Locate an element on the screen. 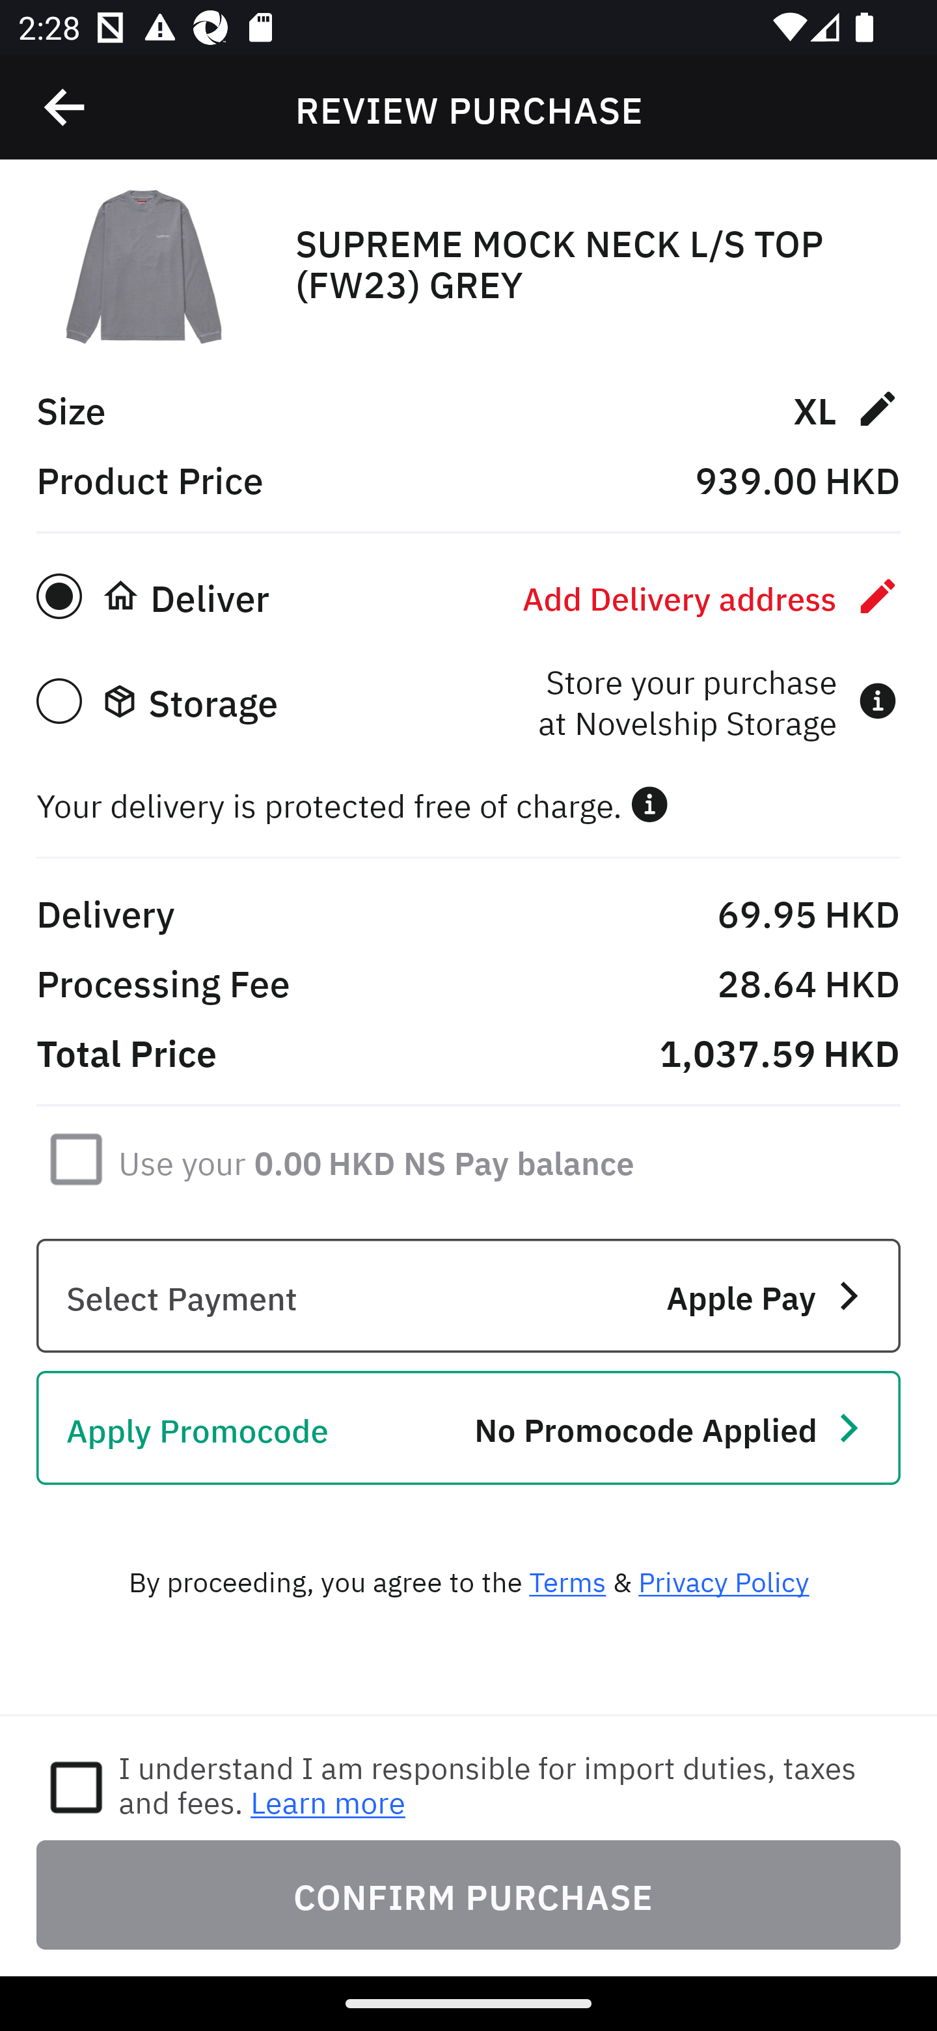 The width and height of the screenshot is (937, 2031). Select Payment Apple Pay  is located at coordinates (468, 1295).